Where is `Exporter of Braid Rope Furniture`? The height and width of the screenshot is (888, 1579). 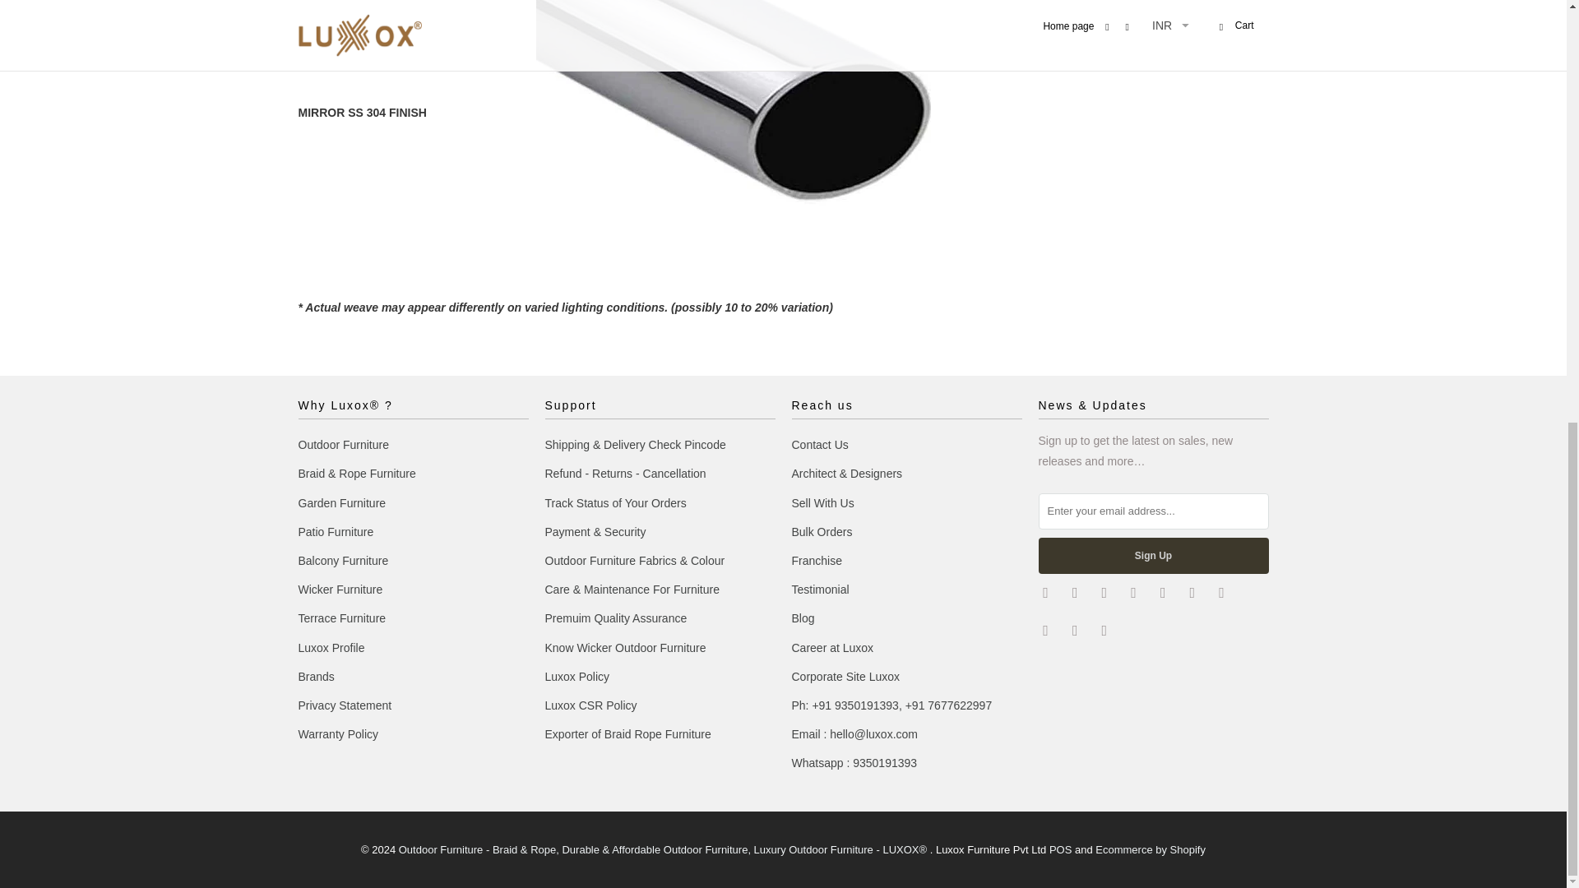
Exporter of Braid Rope Furniture is located at coordinates (627, 733).